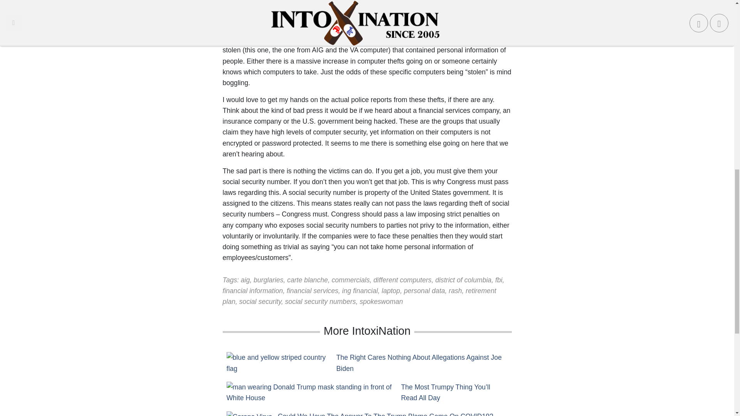 The image size is (740, 416). What do you see at coordinates (391, 290) in the screenshot?
I see `laptop` at bounding box center [391, 290].